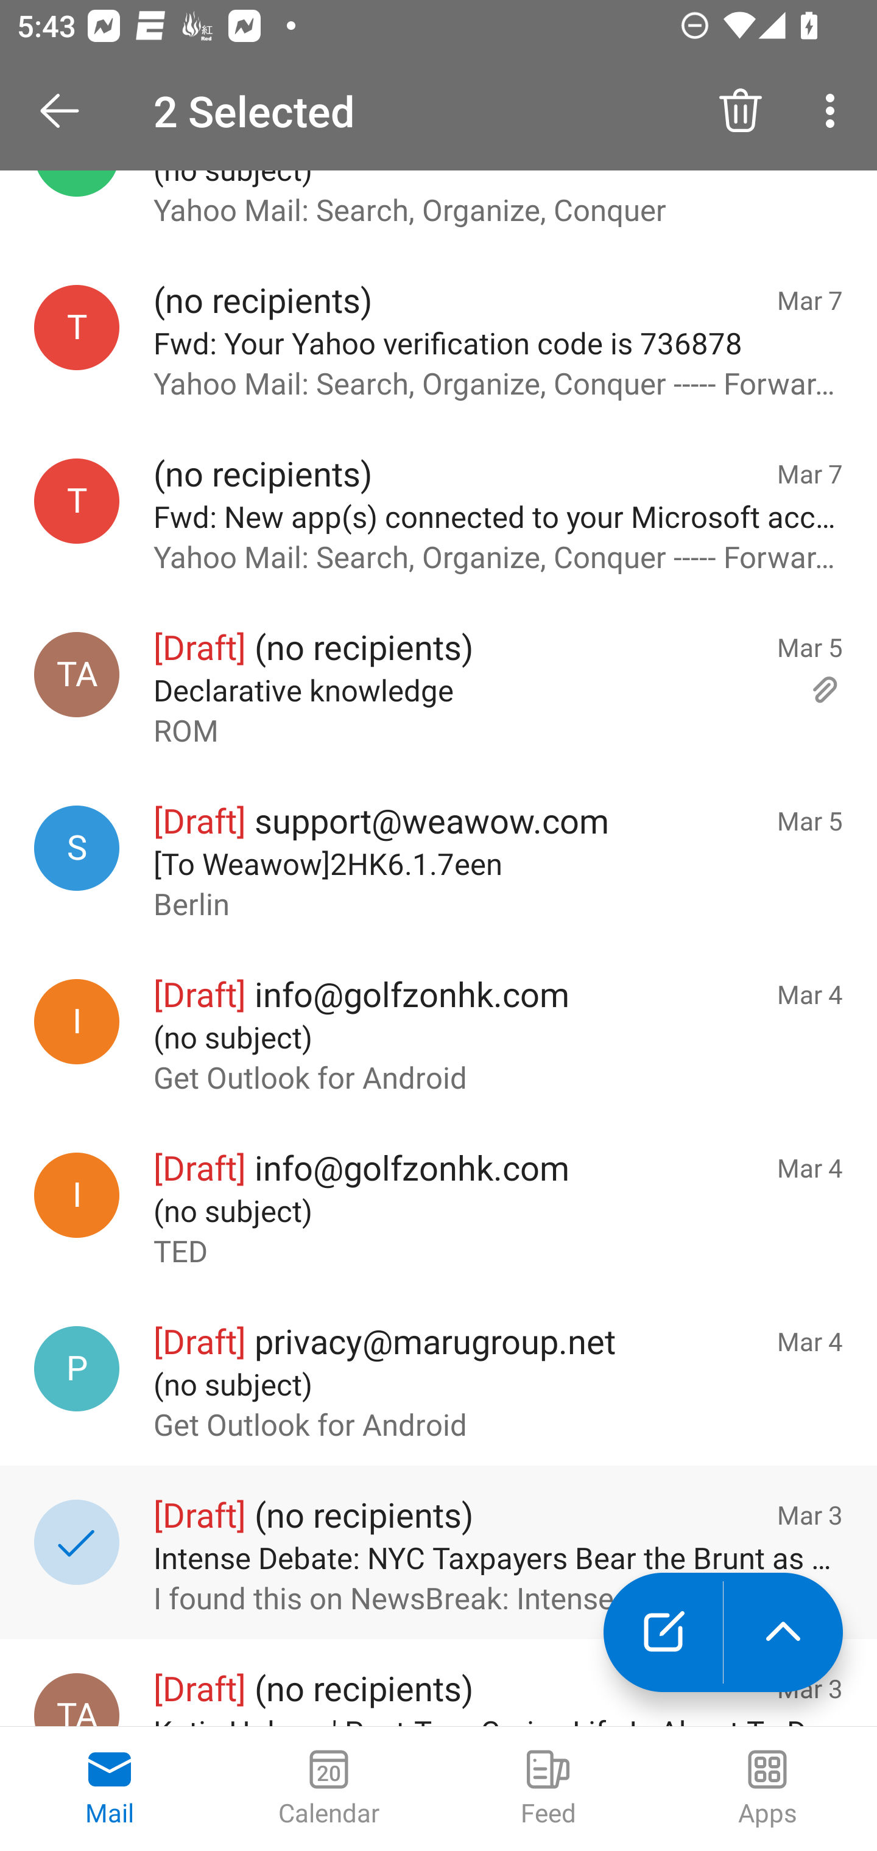  I want to click on privacy@marugroup.net, so click(77, 1368).